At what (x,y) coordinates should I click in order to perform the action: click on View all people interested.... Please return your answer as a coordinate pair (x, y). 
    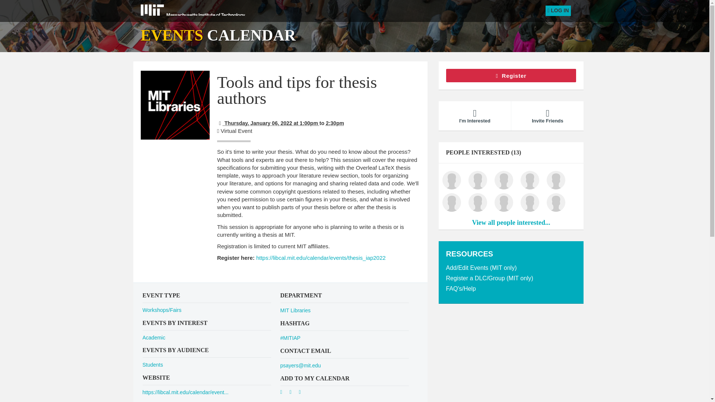
    Looking at the image, I should click on (511, 223).